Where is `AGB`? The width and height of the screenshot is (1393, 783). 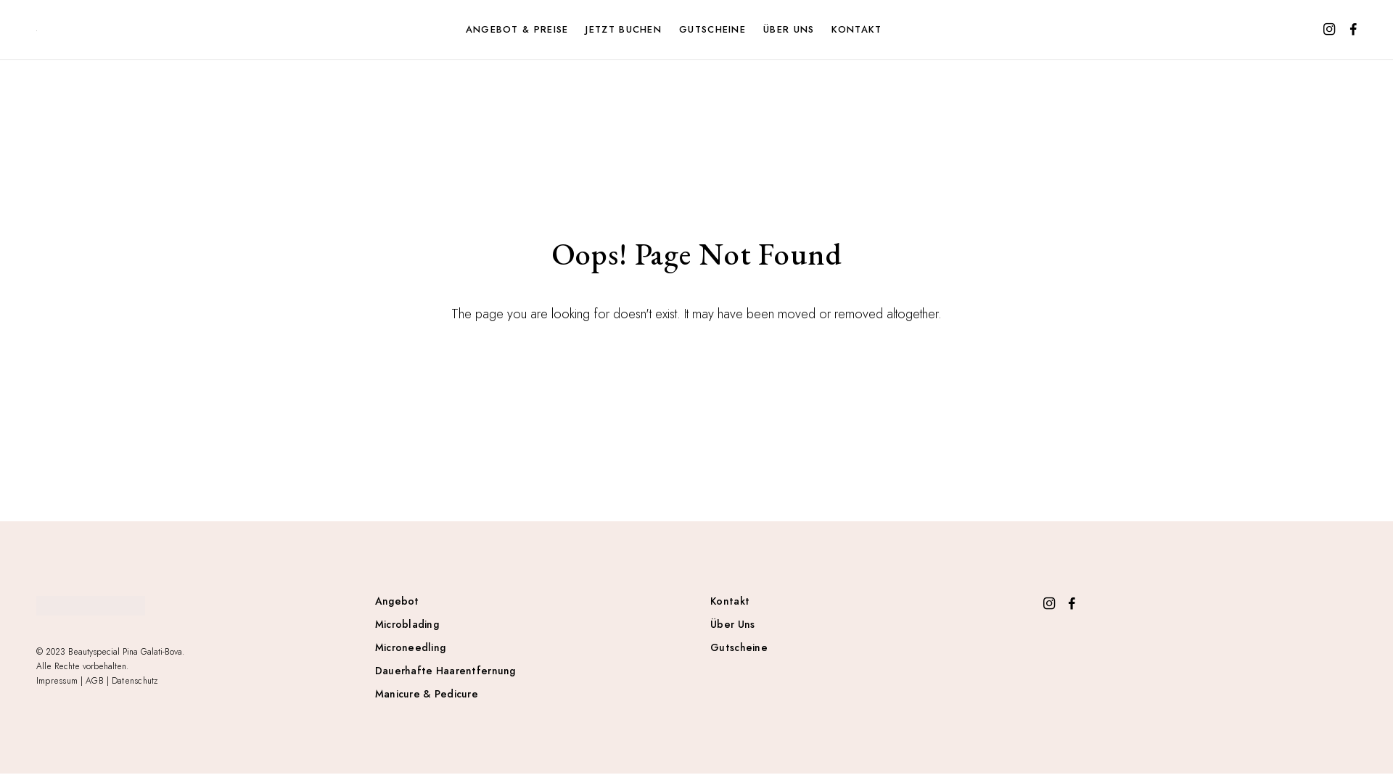
AGB is located at coordinates (94, 681).